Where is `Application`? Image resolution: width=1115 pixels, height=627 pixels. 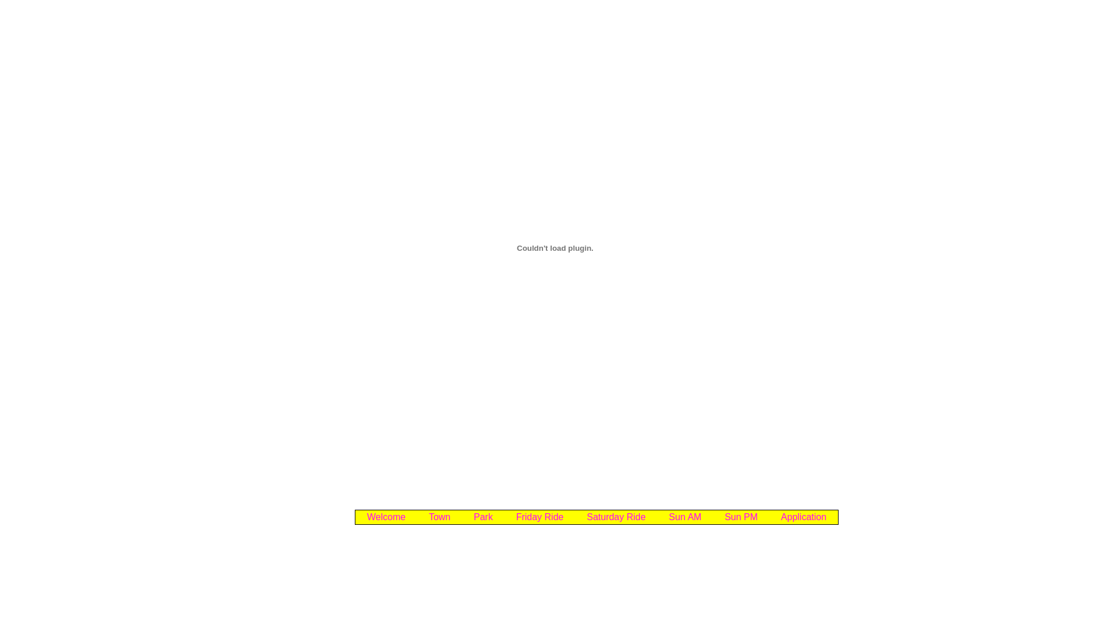 Application is located at coordinates (804, 517).